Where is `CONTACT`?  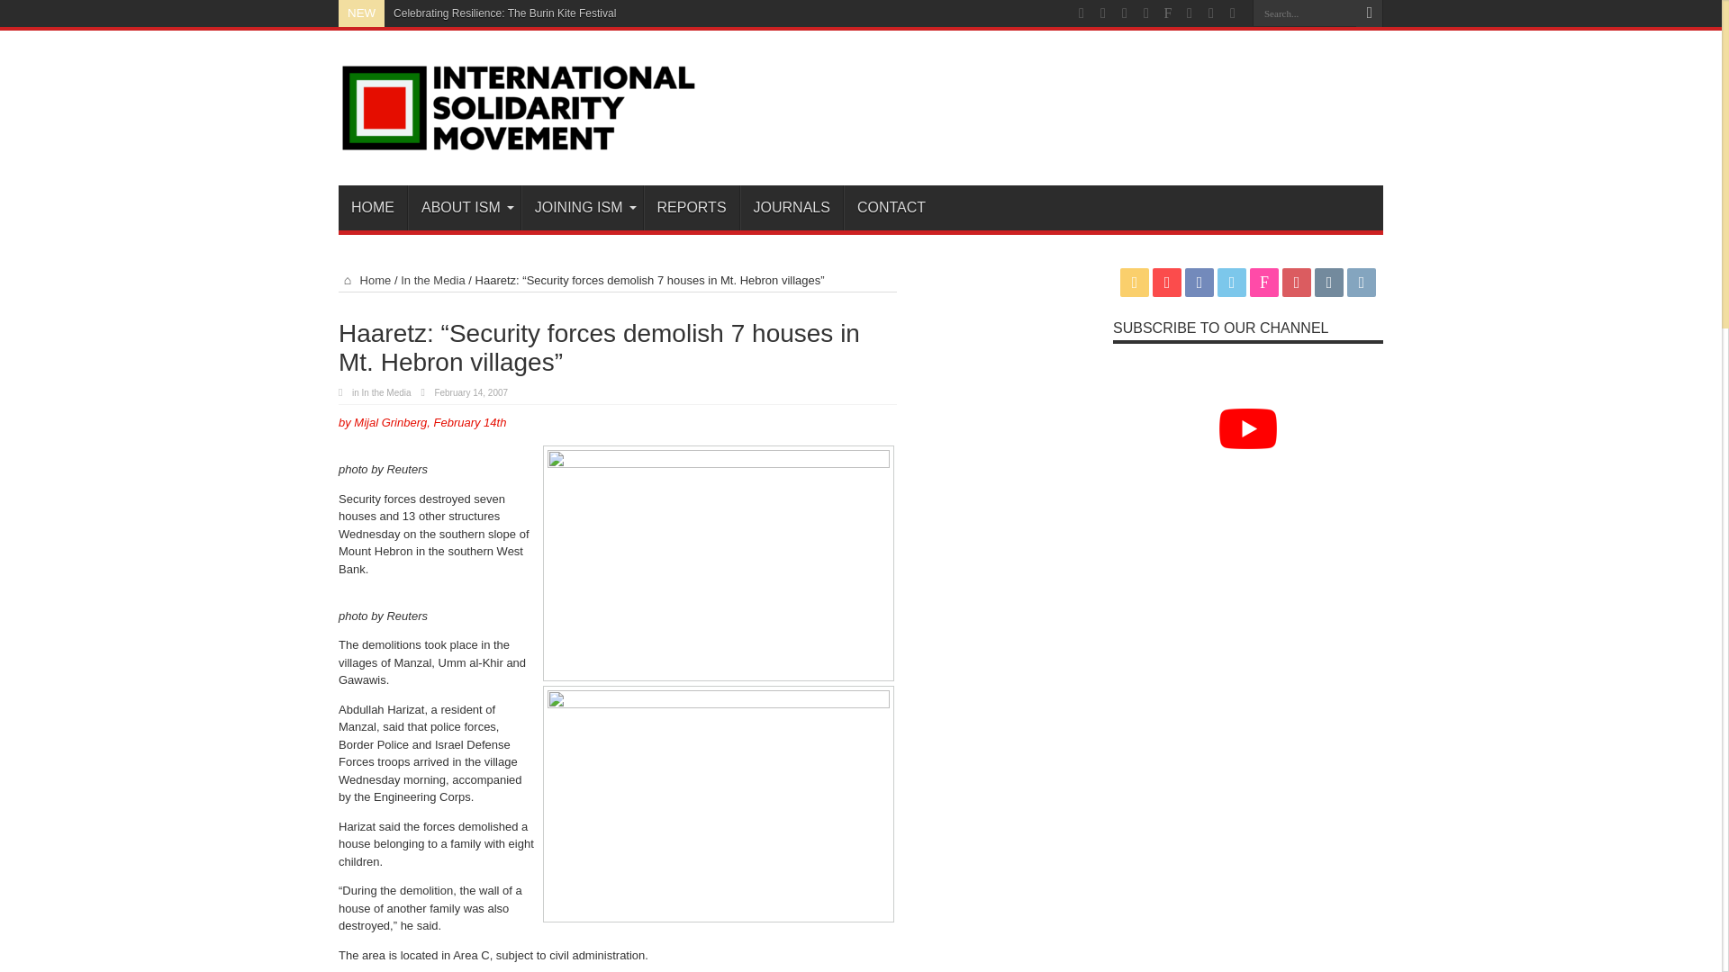 CONTACT is located at coordinates (891, 207).